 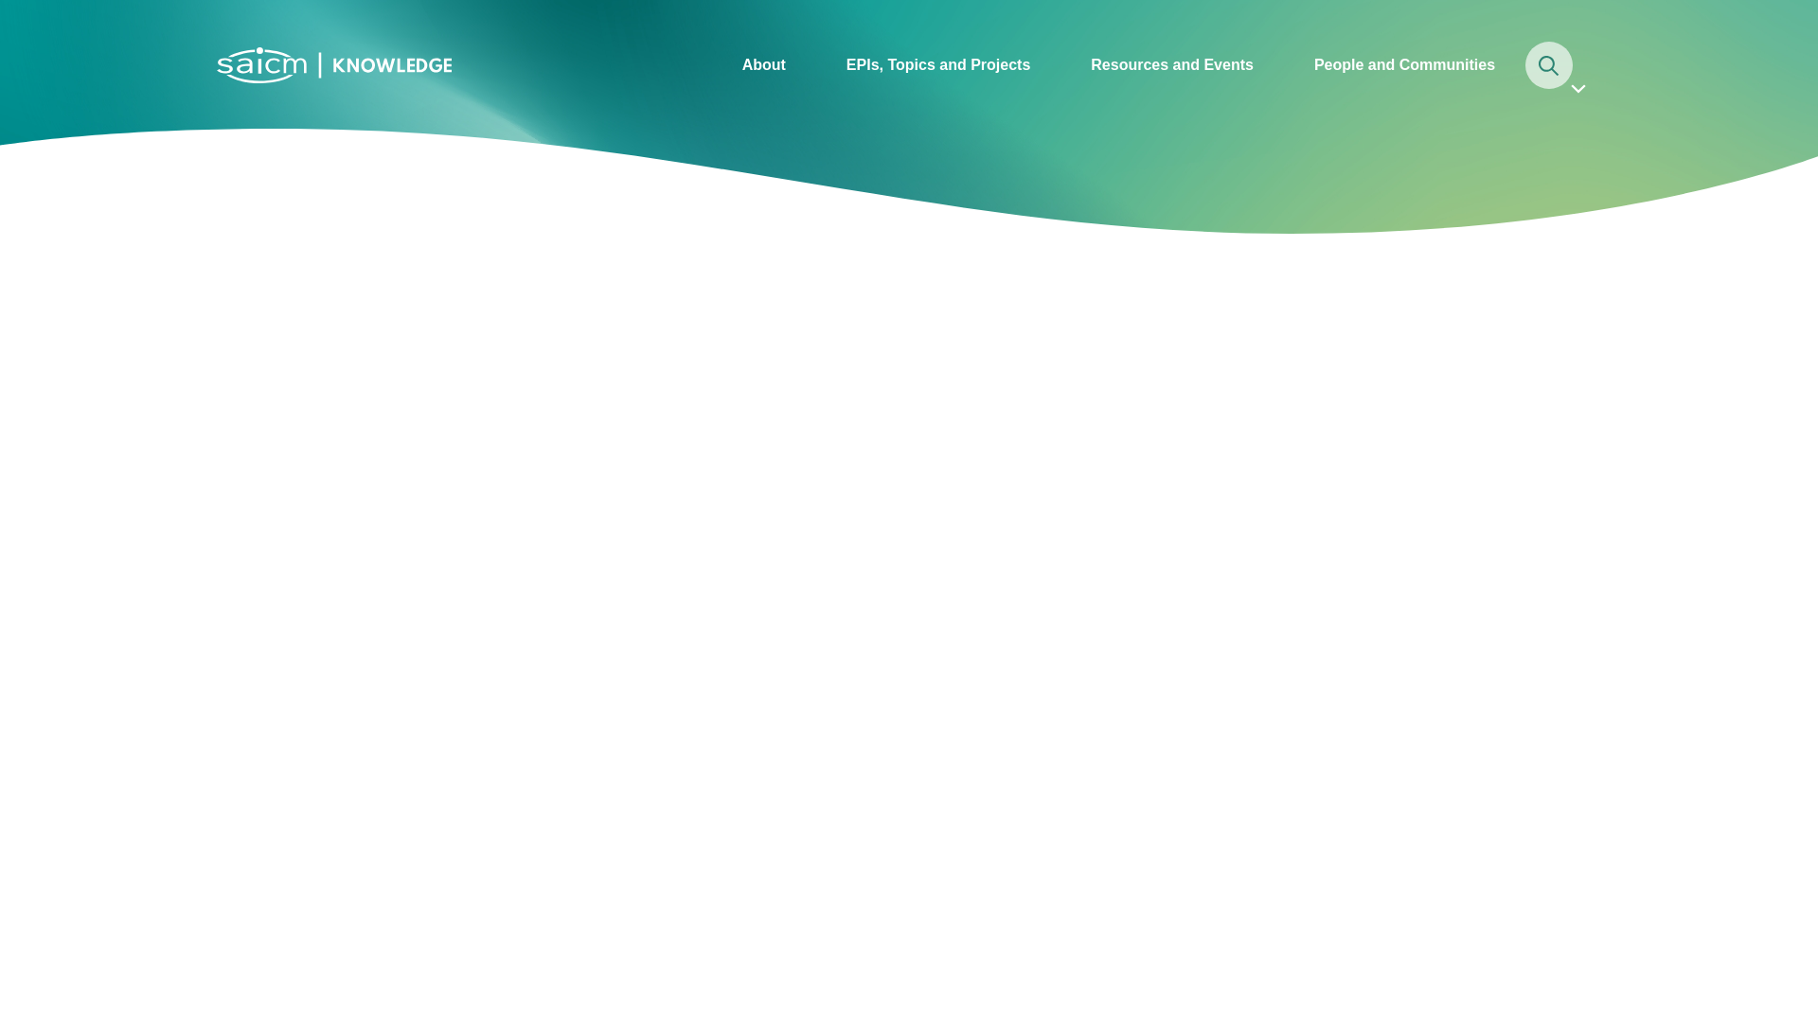 I want to click on Emerging Policy Issues, topics, implementation, so click(x=937, y=64).